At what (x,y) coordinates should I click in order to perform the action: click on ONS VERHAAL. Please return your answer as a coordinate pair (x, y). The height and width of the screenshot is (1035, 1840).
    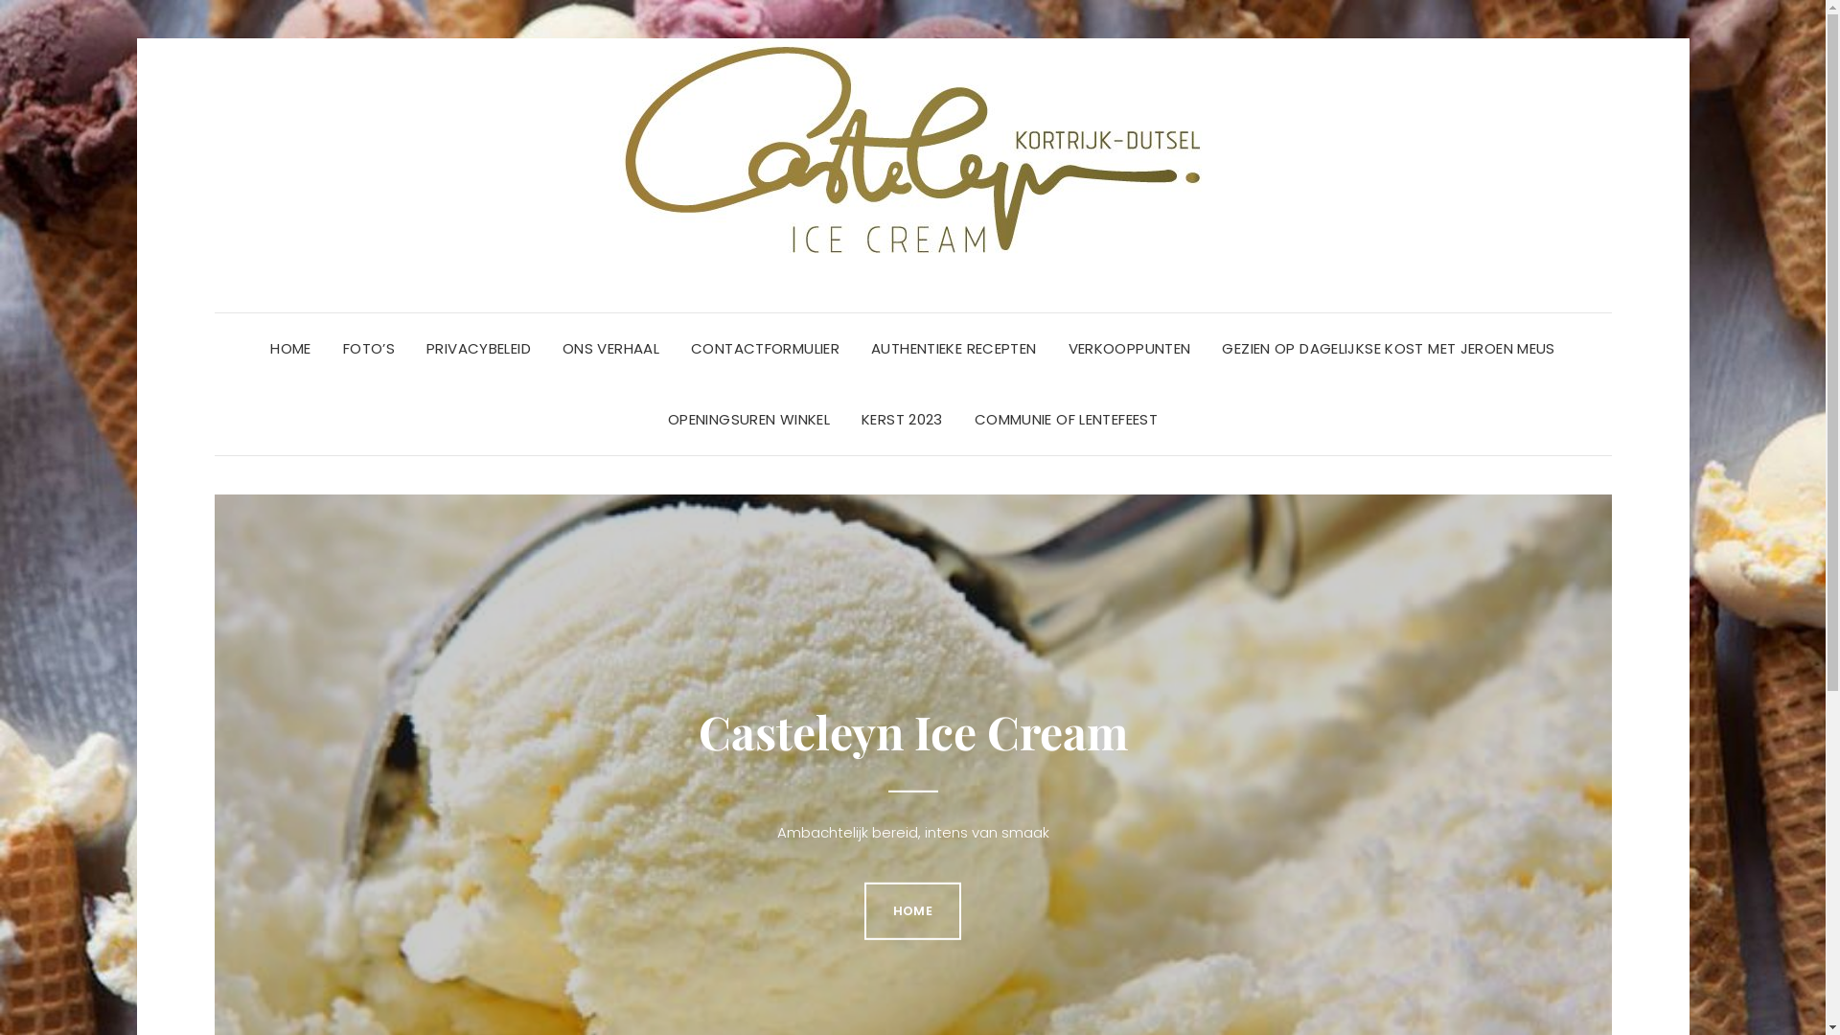
    Looking at the image, I should click on (611, 349).